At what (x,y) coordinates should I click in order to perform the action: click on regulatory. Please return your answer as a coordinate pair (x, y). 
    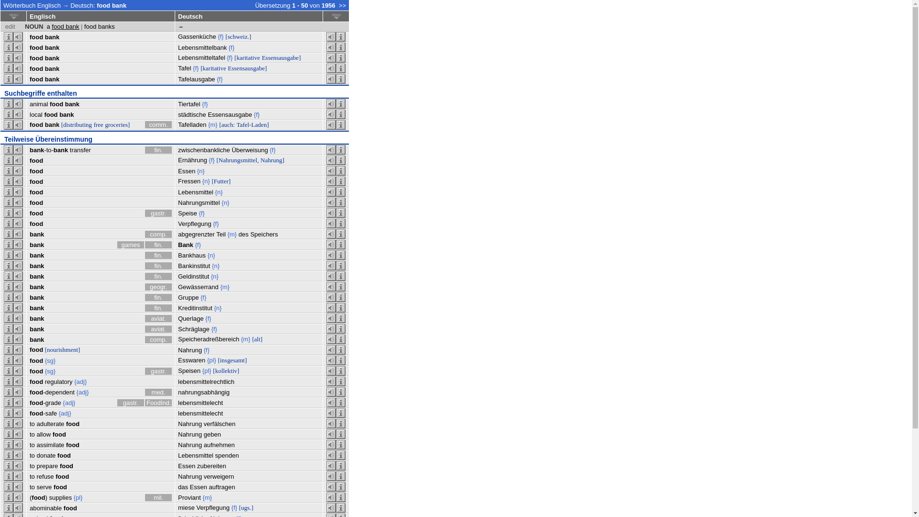
    Looking at the image, I should click on (59, 382).